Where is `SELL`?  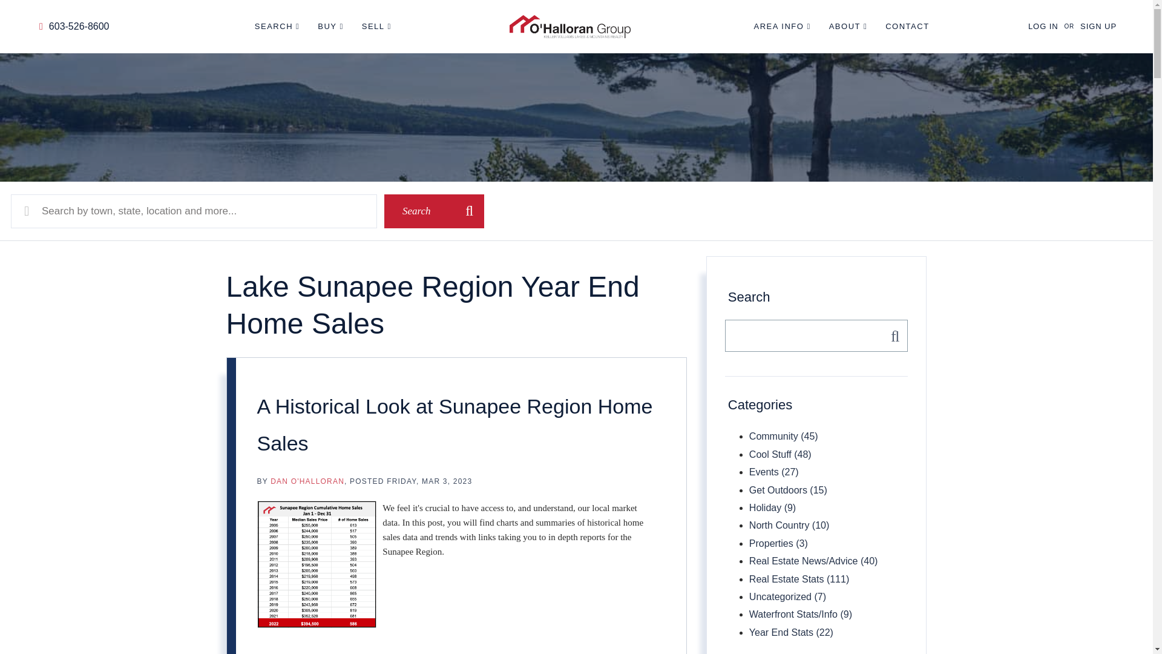 SELL is located at coordinates (376, 27).